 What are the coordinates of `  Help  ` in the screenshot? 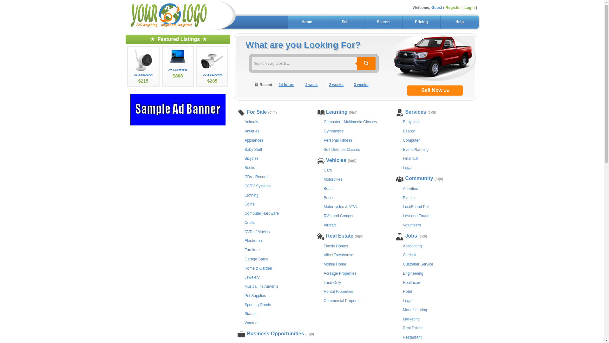 It's located at (459, 22).